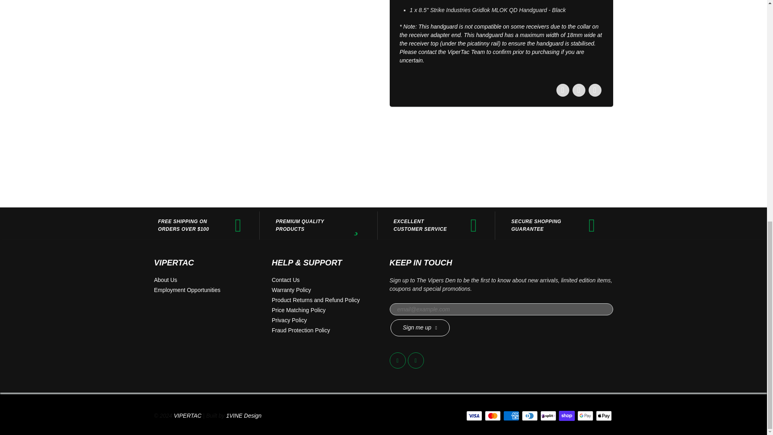 The width and height of the screenshot is (773, 435). I want to click on Facebook, so click(398, 360).